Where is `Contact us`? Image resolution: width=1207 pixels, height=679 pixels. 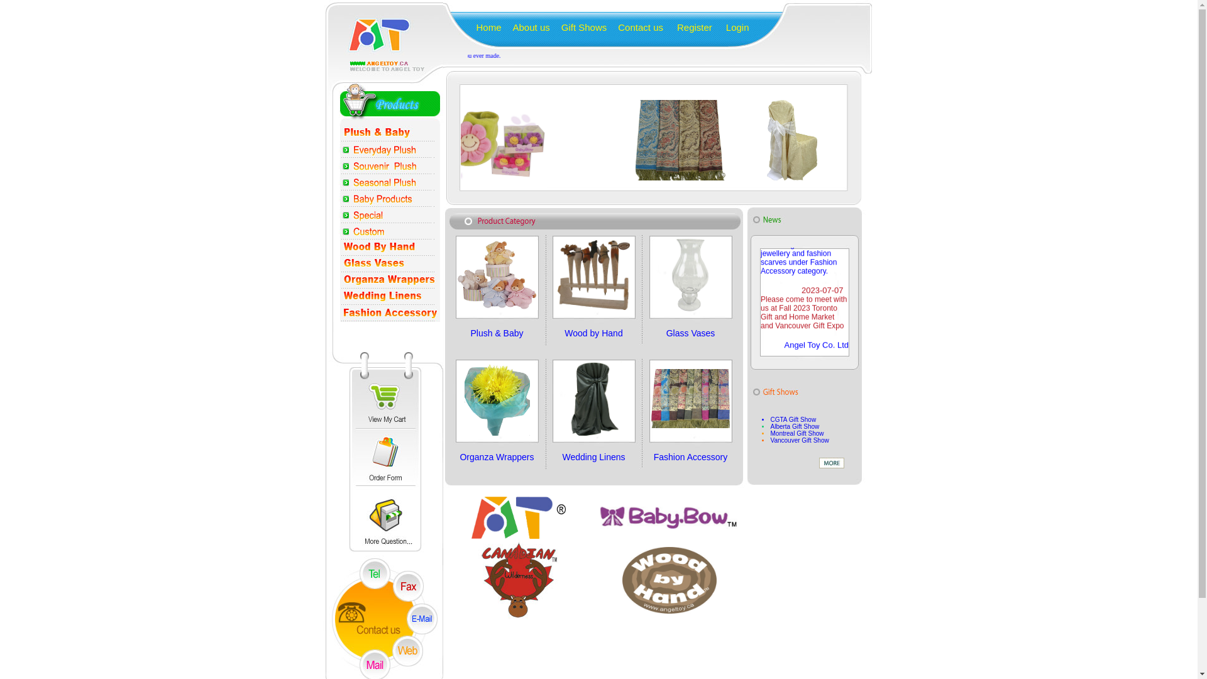 Contact us is located at coordinates (635, 28).